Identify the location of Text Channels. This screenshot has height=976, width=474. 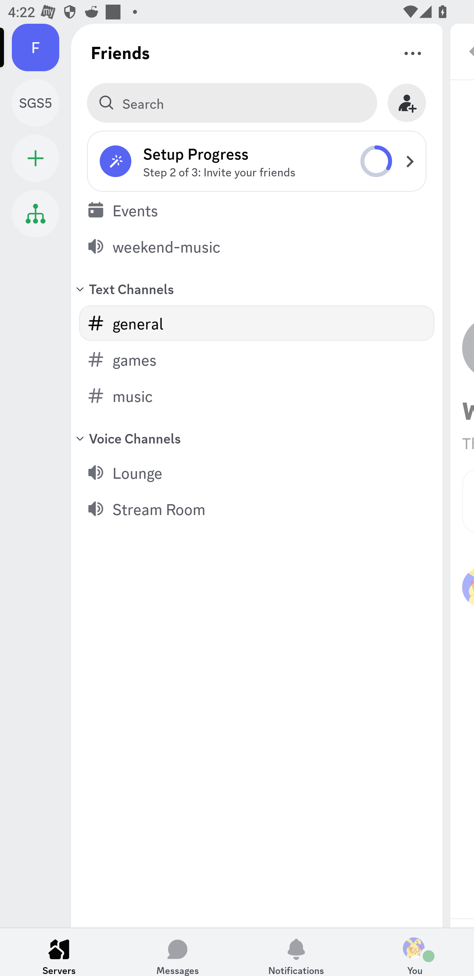
(257, 288).